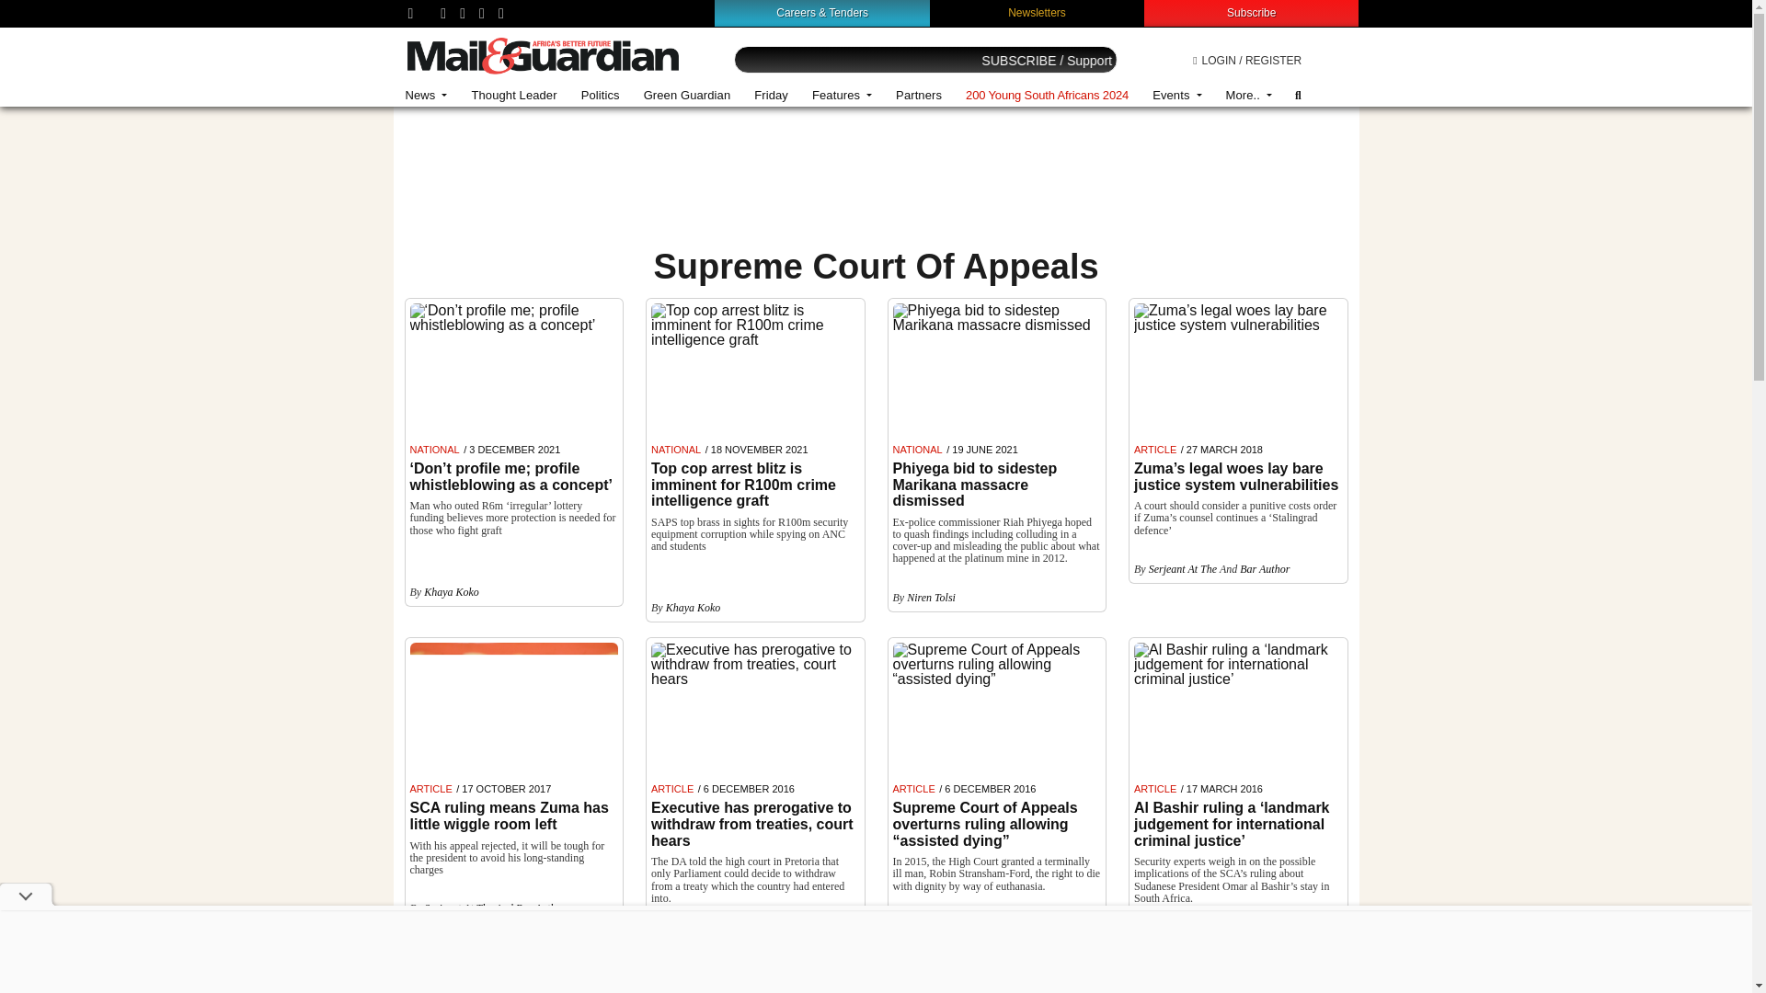 This screenshot has width=1766, height=993. What do you see at coordinates (427, 96) in the screenshot?
I see `News` at bounding box center [427, 96].